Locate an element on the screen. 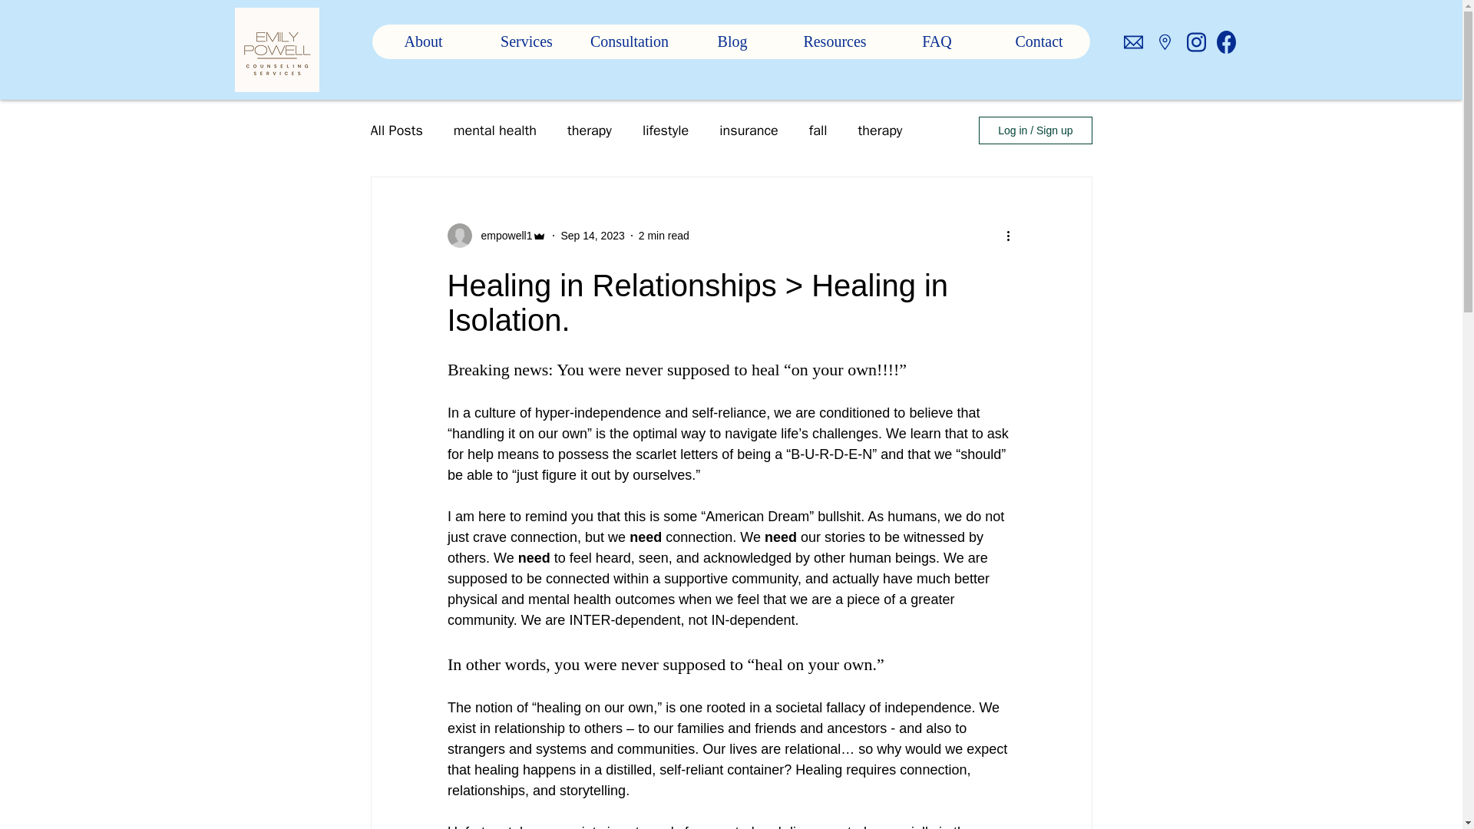 The image size is (1474, 829). Resources is located at coordinates (834, 41).